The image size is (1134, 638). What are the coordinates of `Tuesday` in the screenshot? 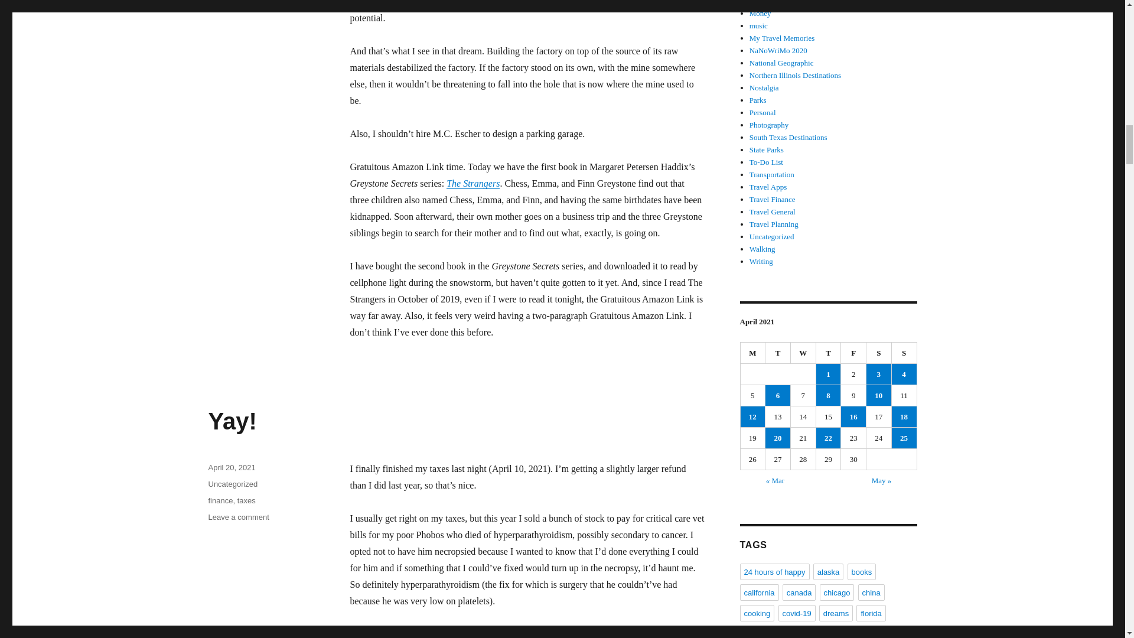 It's located at (904, 353).